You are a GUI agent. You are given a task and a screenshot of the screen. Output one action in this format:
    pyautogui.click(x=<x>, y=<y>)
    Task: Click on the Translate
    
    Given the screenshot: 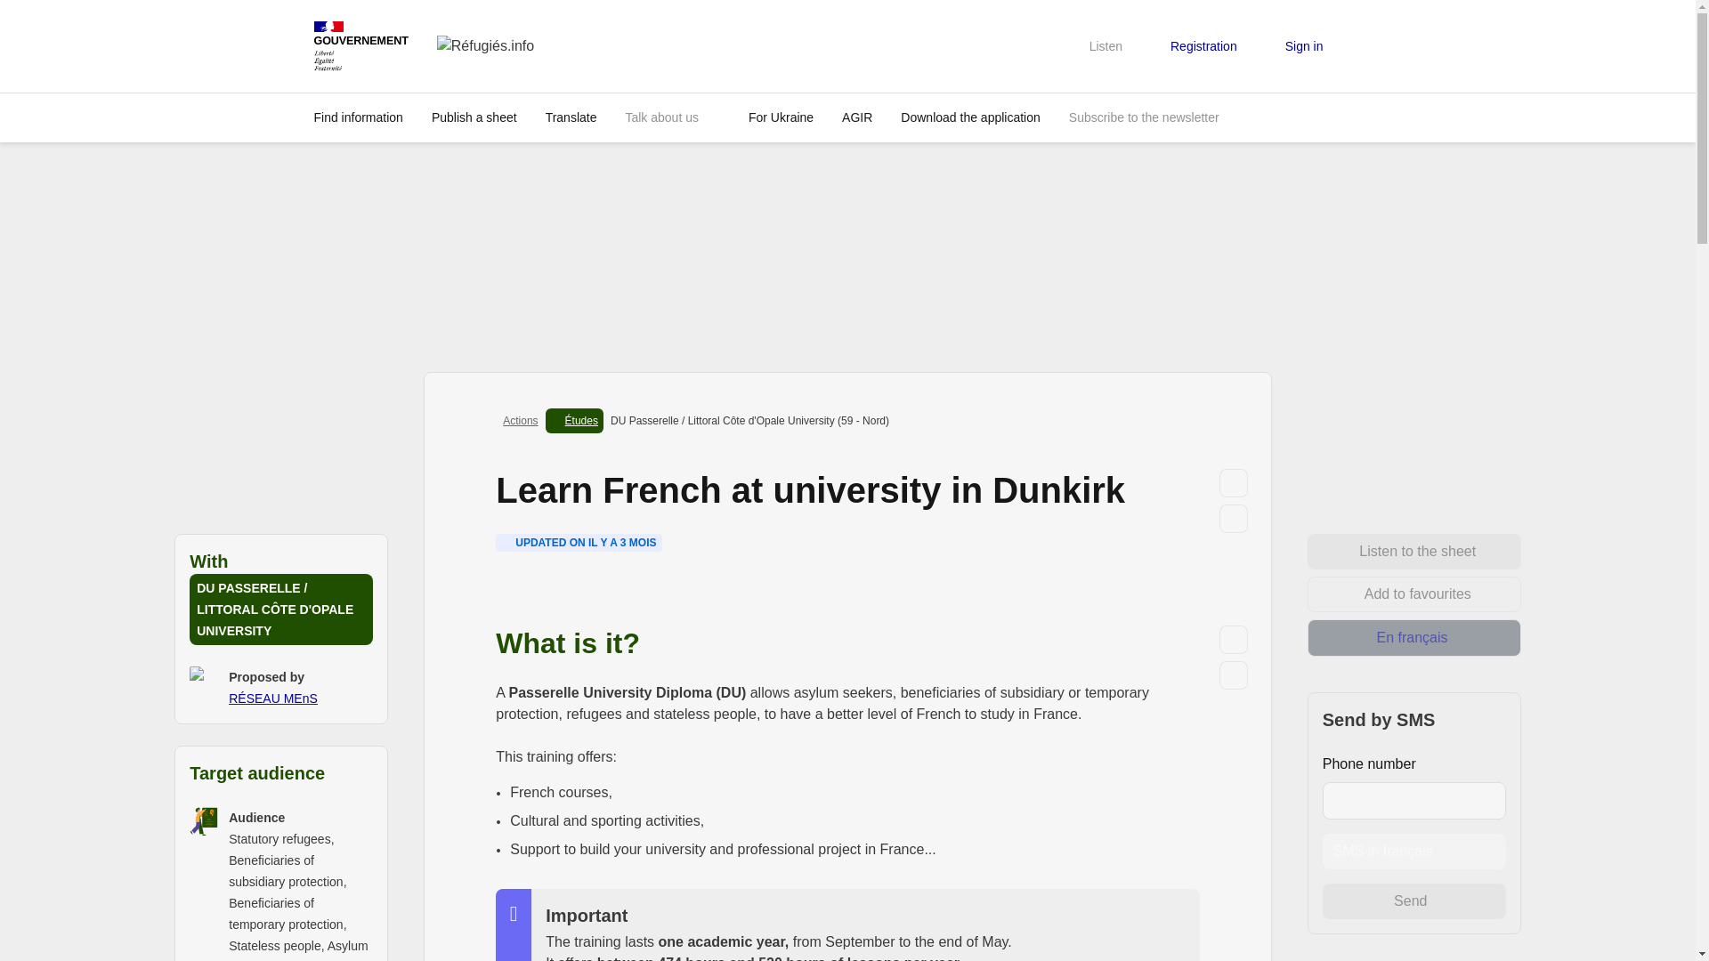 What is the action you would take?
    pyautogui.click(x=571, y=117)
    